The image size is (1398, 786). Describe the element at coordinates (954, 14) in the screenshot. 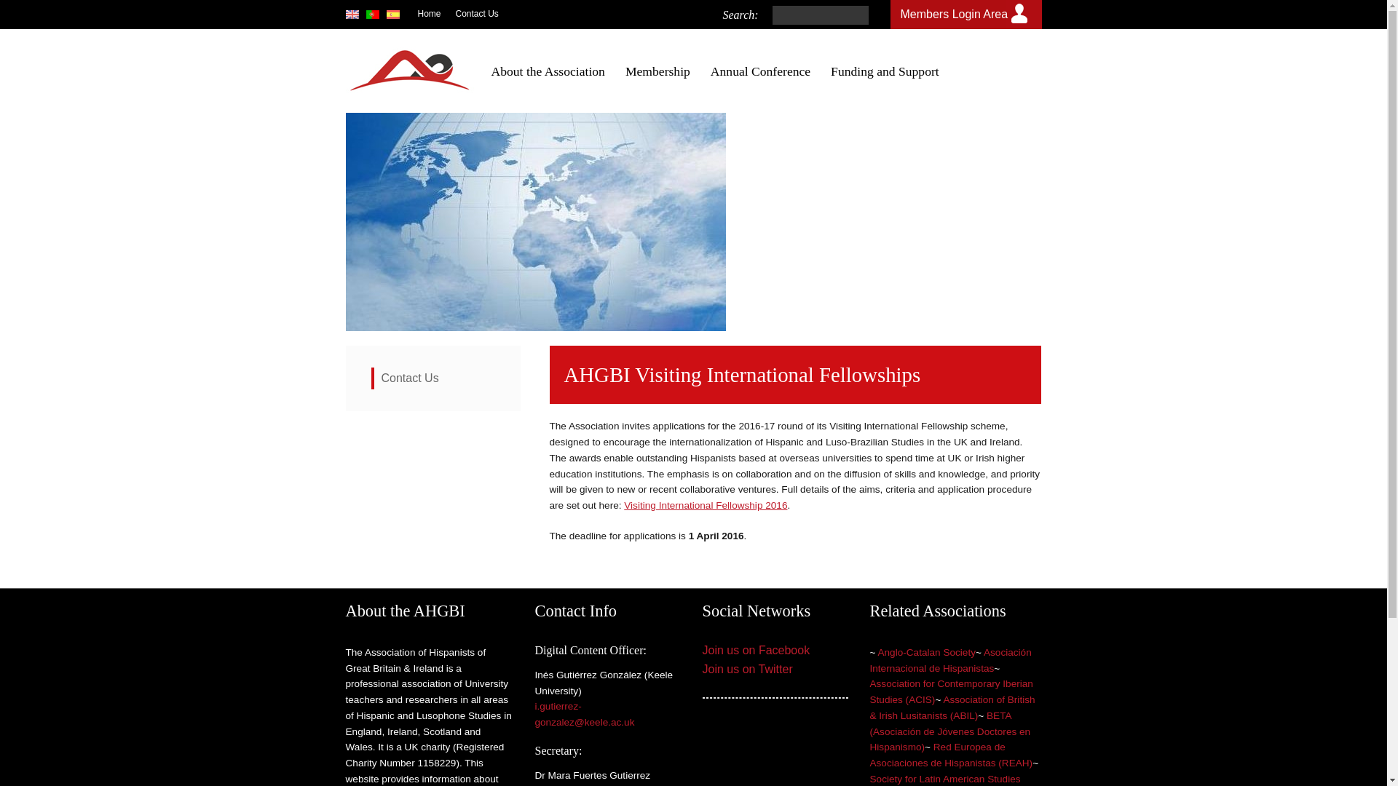

I see `Members Login Area` at that location.